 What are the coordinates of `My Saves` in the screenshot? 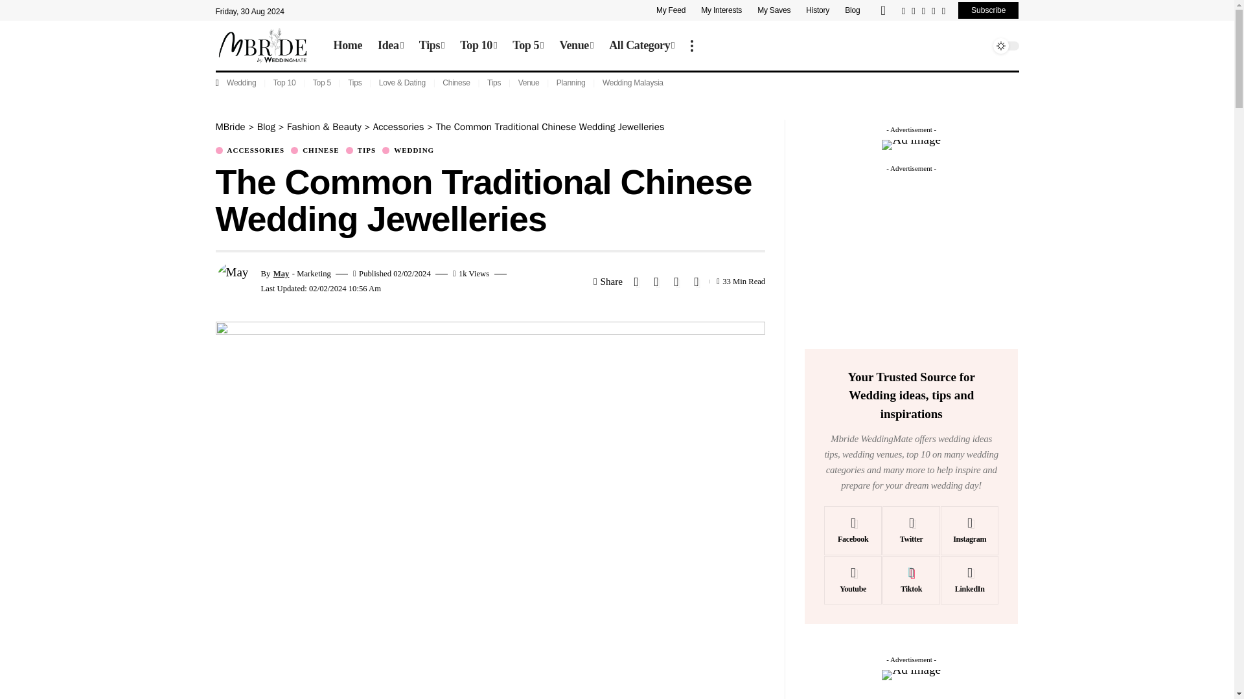 It's located at (774, 10).